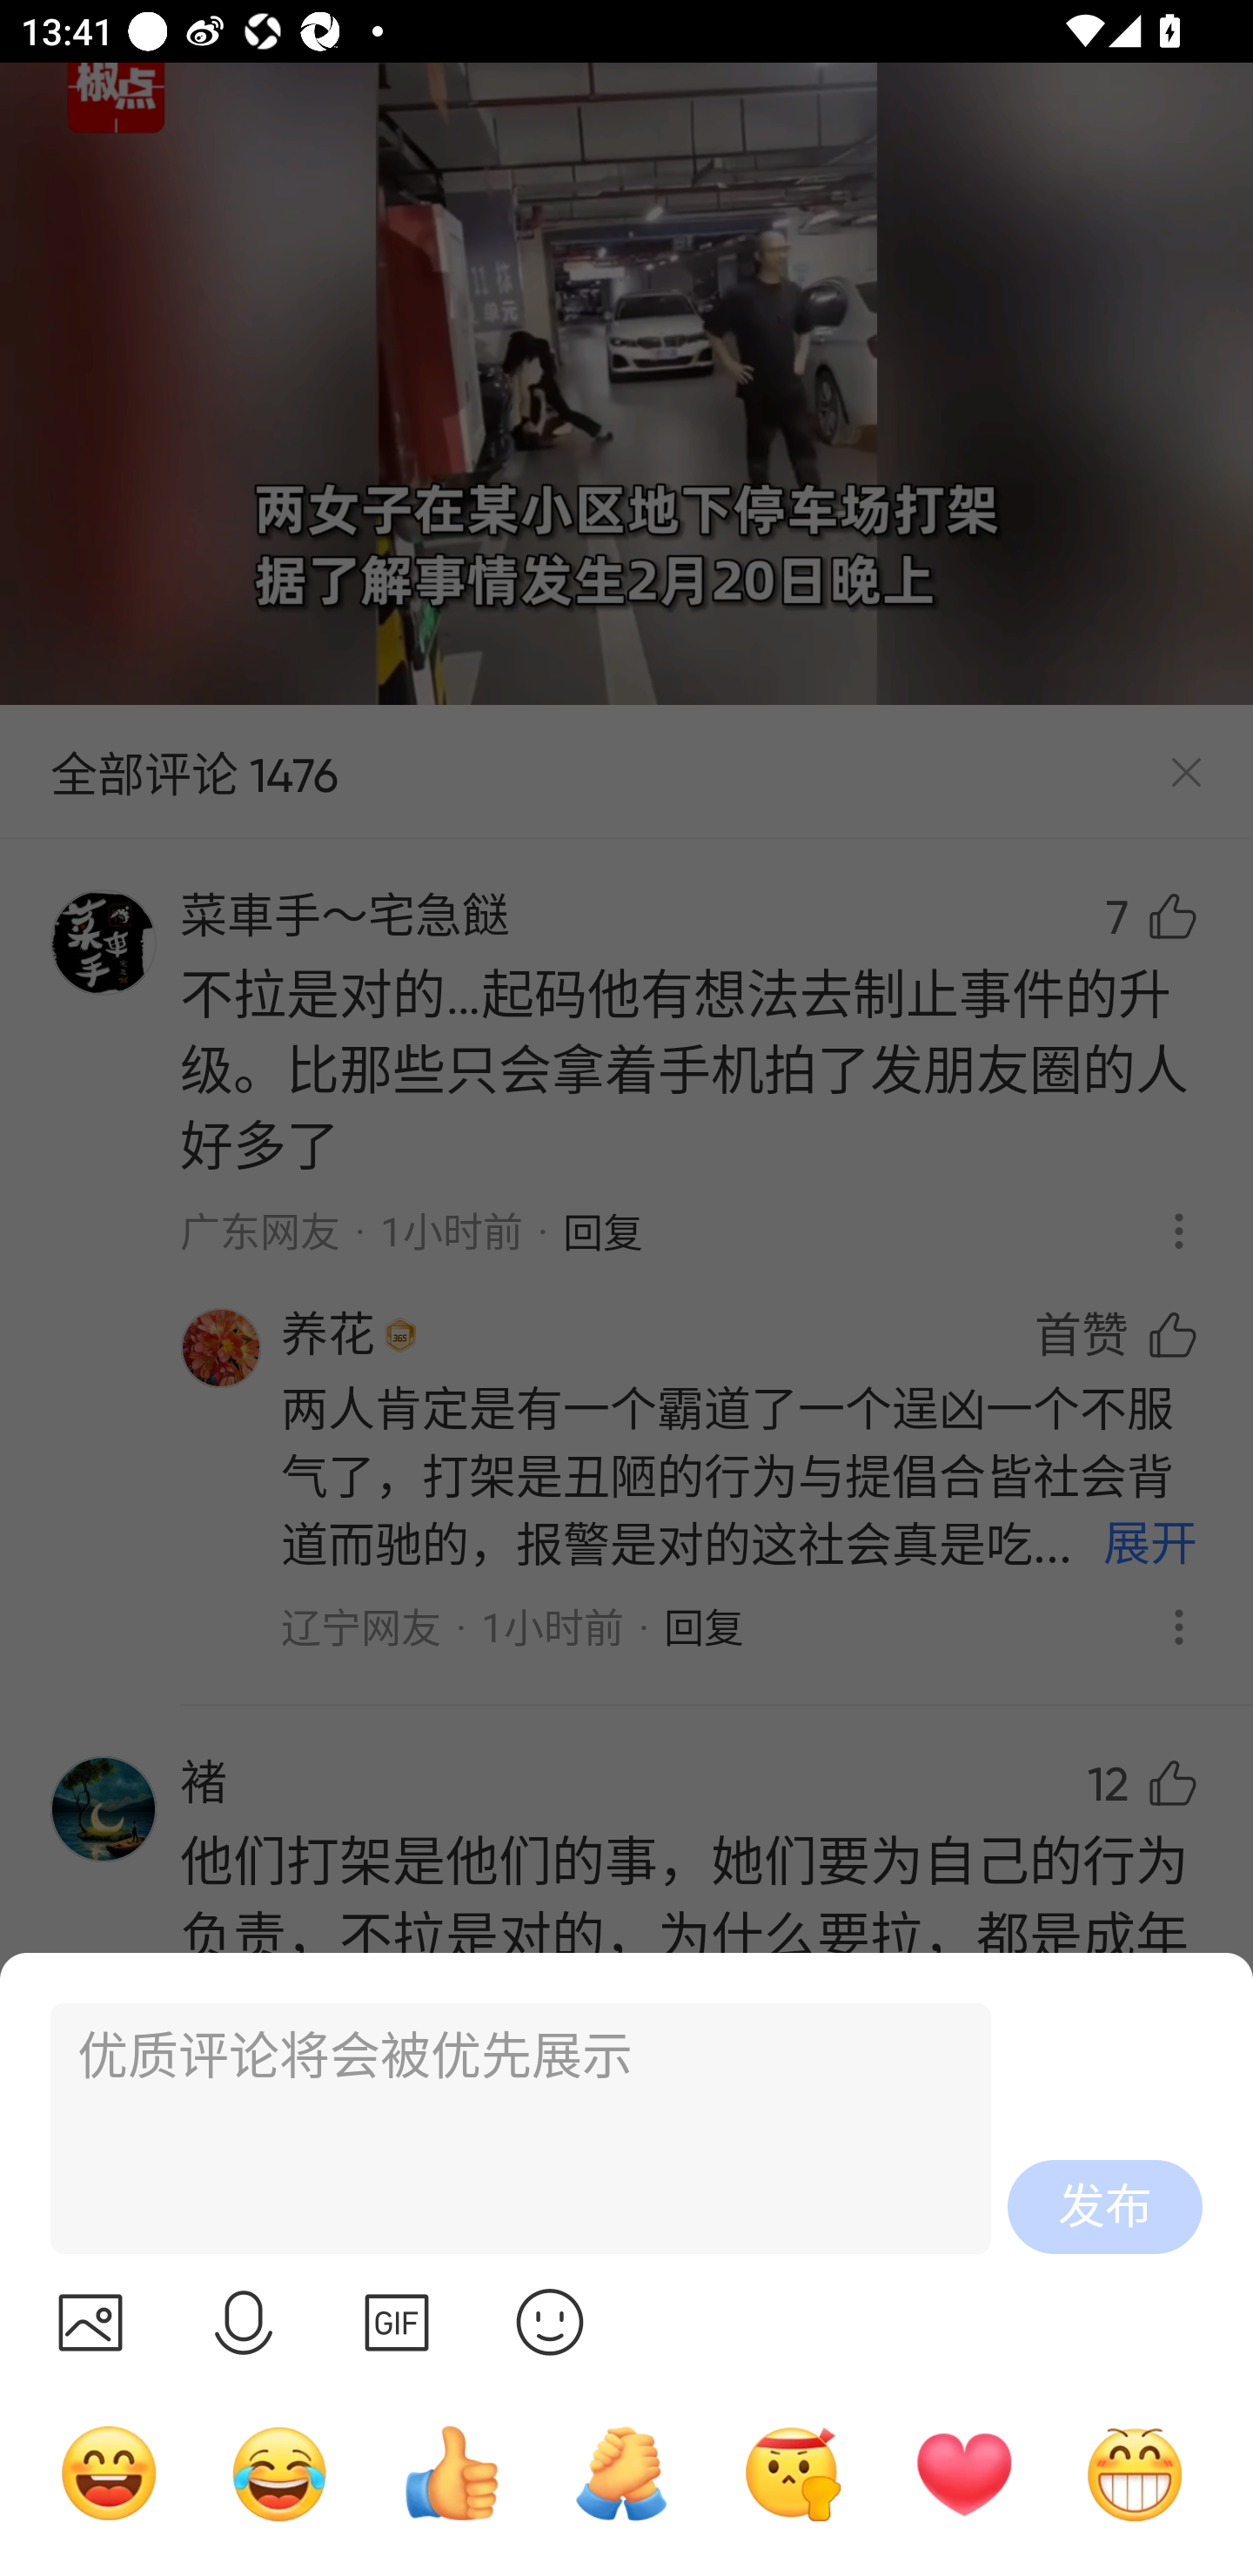 This screenshot has width=1253, height=2576. Describe the element at coordinates (244, 2322) in the screenshot. I see `` at that location.